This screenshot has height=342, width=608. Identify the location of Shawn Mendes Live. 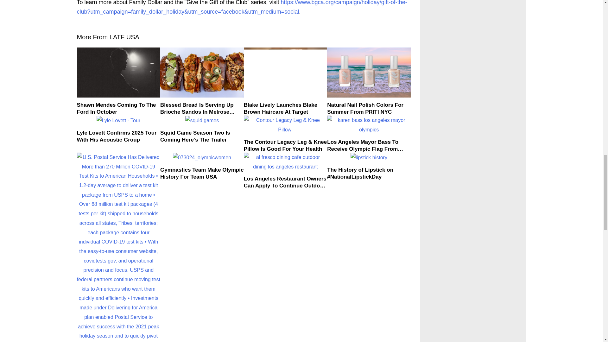
(118, 72).